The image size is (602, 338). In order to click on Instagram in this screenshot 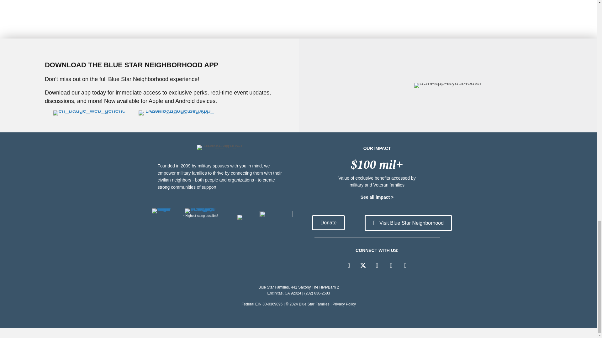, I will do `click(405, 265)`.